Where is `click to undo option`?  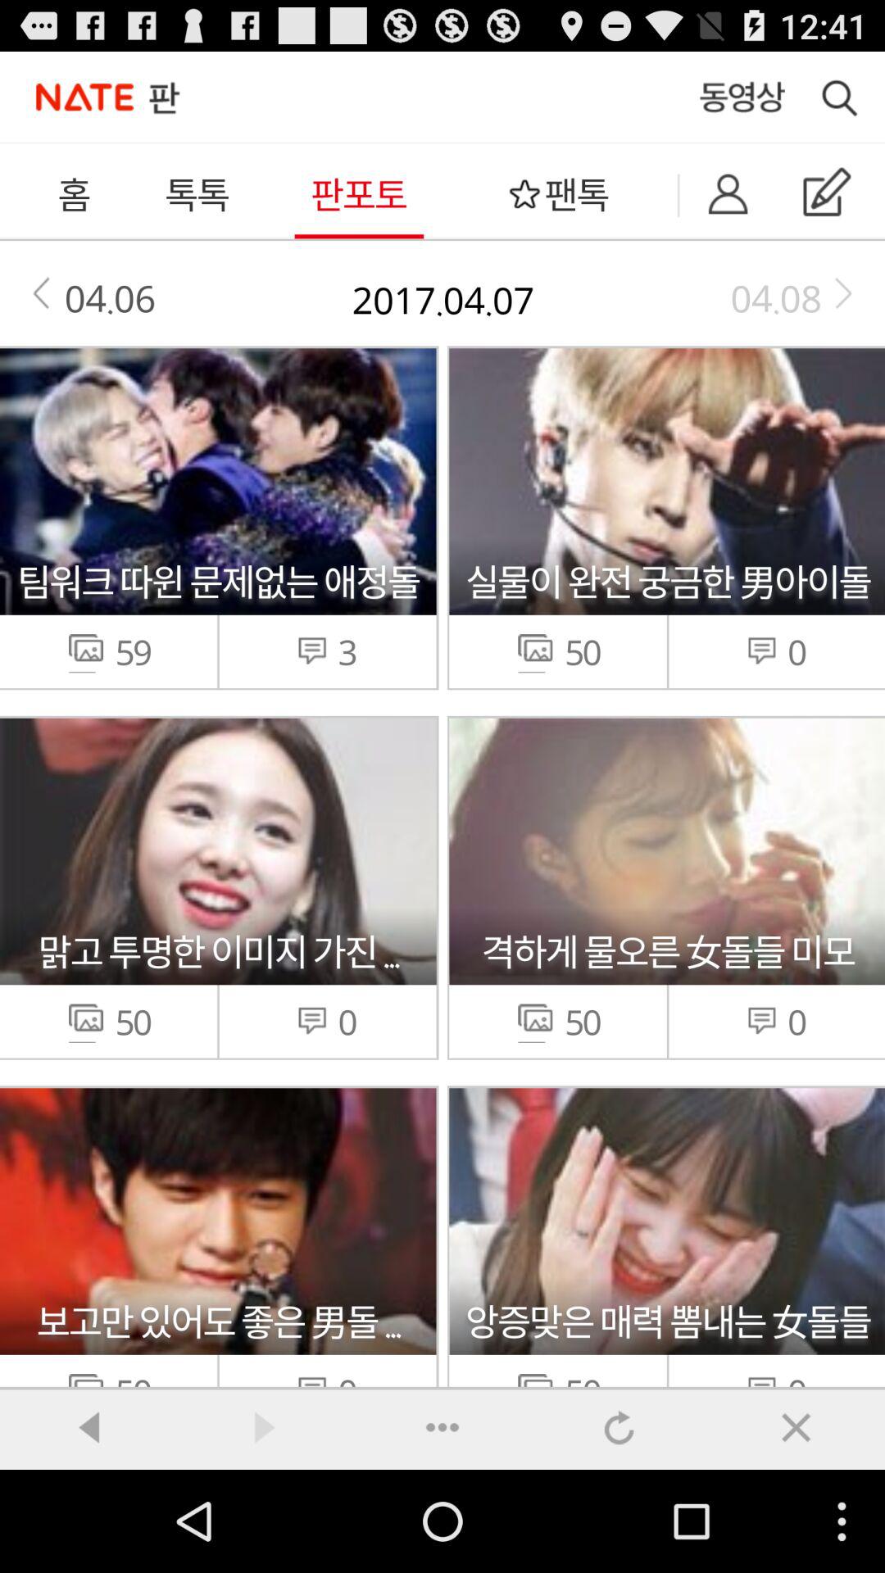 click to undo option is located at coordinates (619, 1427).